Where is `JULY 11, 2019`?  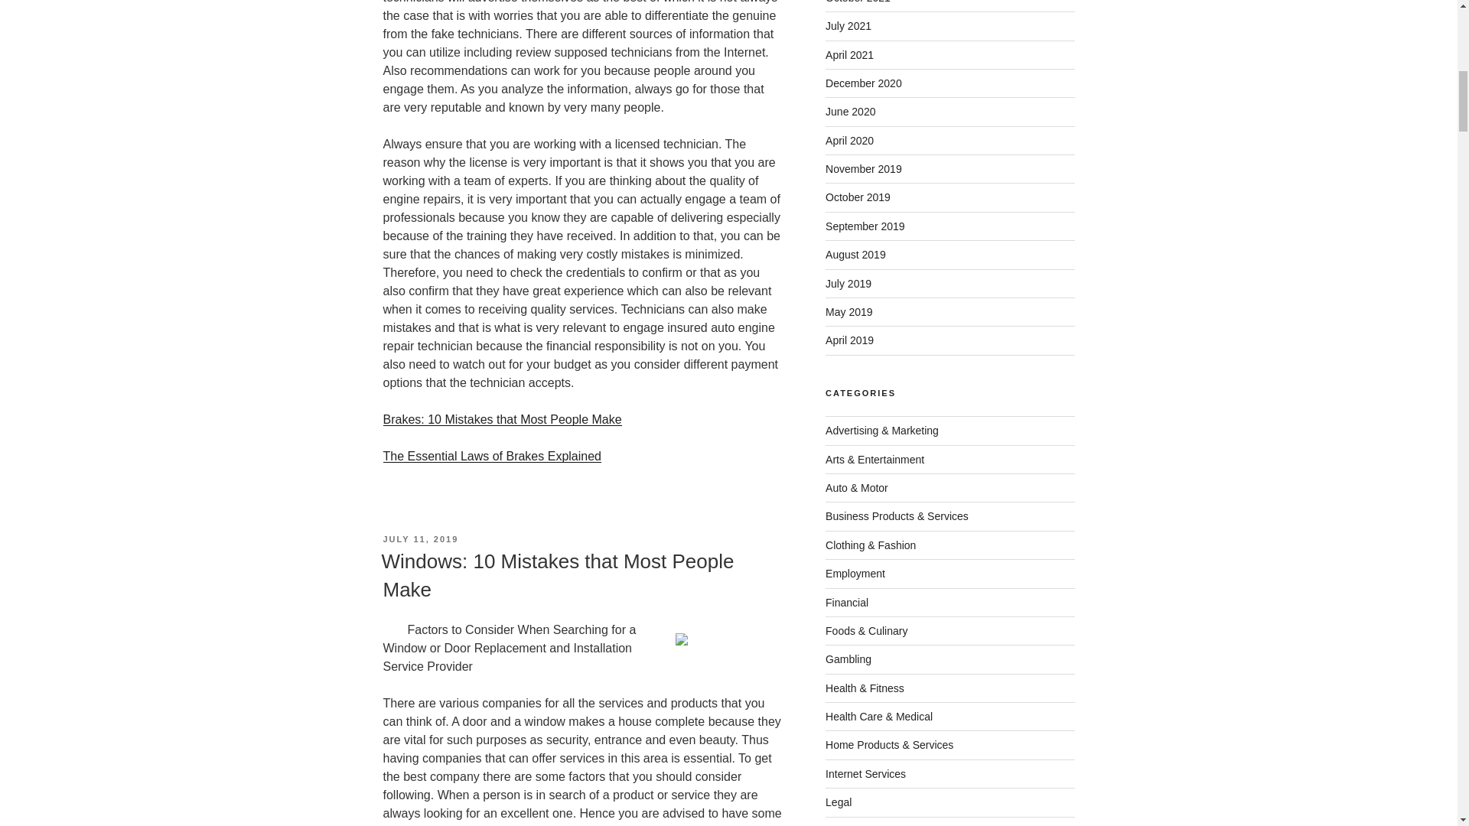
JULY 11, 2019 is located at coordinates (420, 538).